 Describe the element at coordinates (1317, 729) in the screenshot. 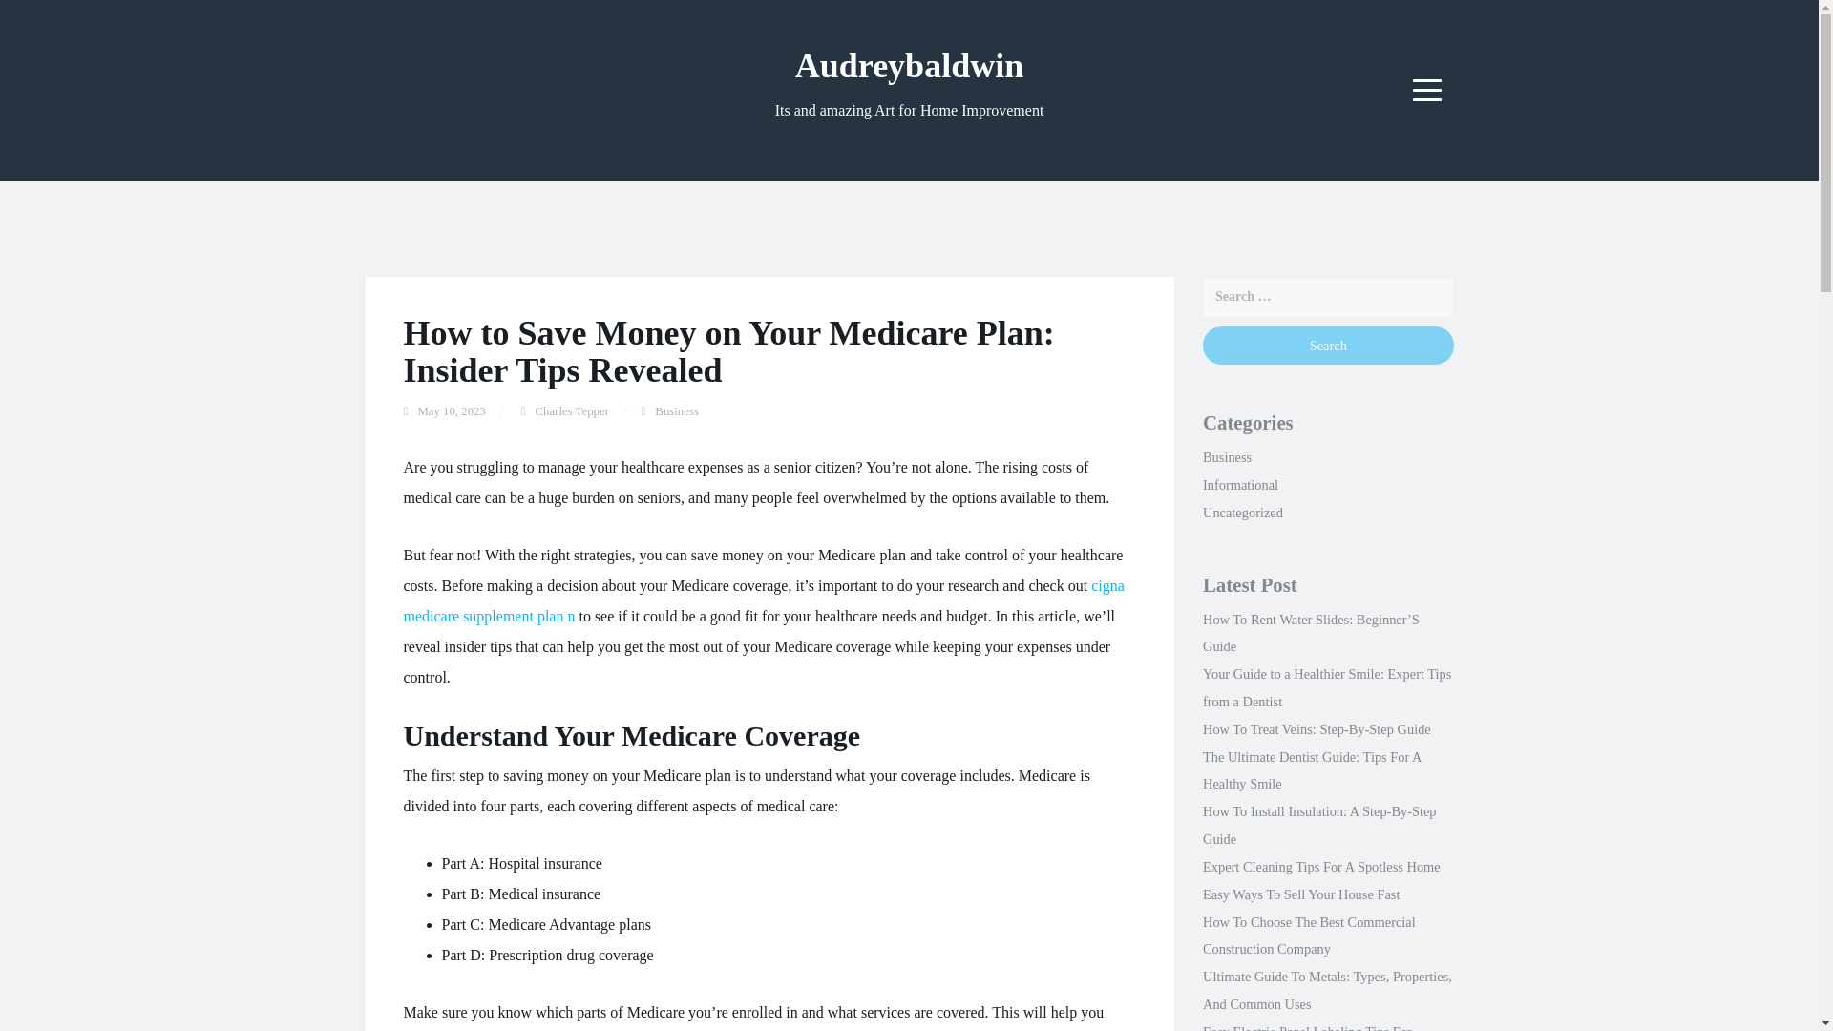

I see `How To Treat Veins: Step-By-Step Guide` at that location.